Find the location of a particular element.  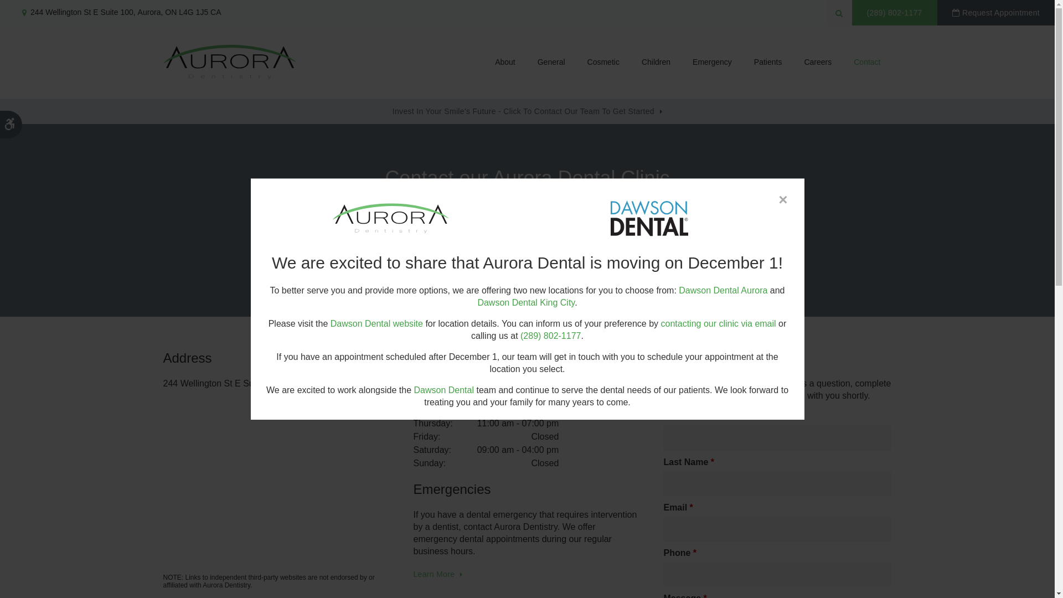

About is located at coordinates (505, 62).